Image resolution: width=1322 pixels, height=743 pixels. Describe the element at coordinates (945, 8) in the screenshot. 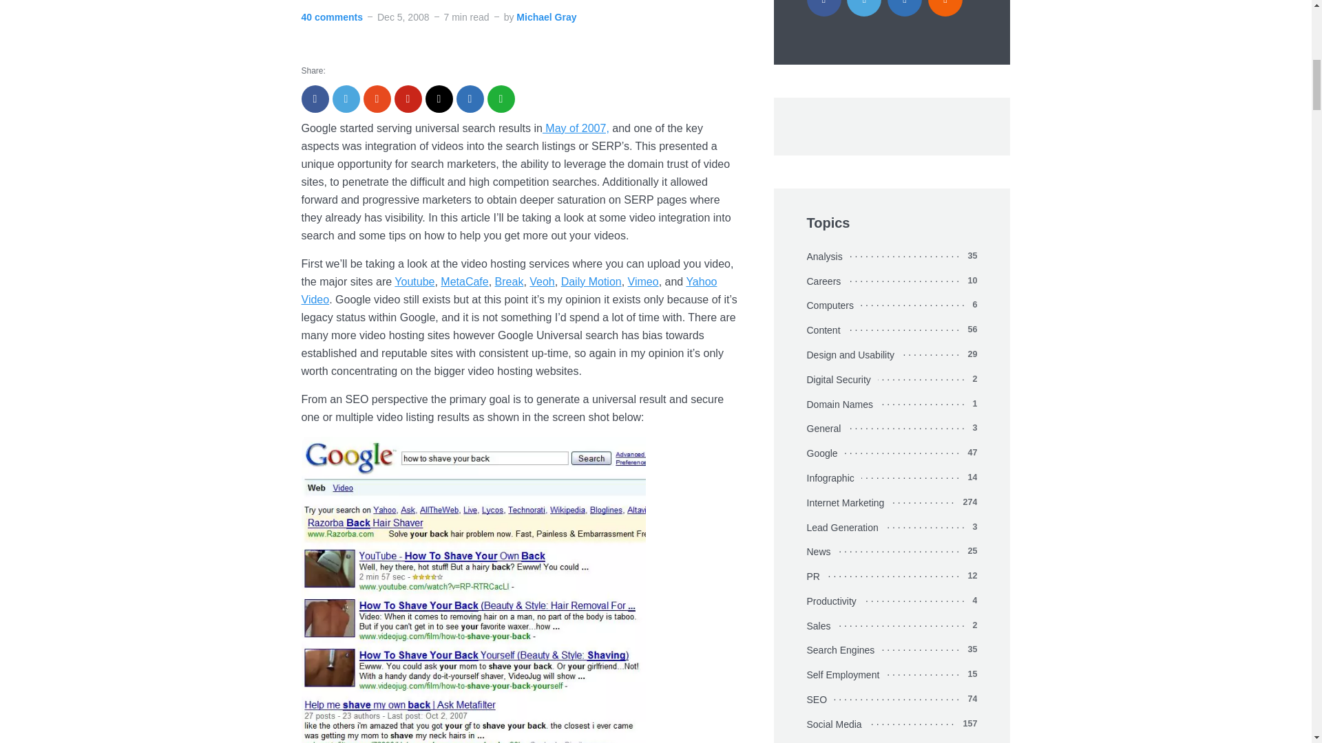

I see `RSS` at that location.